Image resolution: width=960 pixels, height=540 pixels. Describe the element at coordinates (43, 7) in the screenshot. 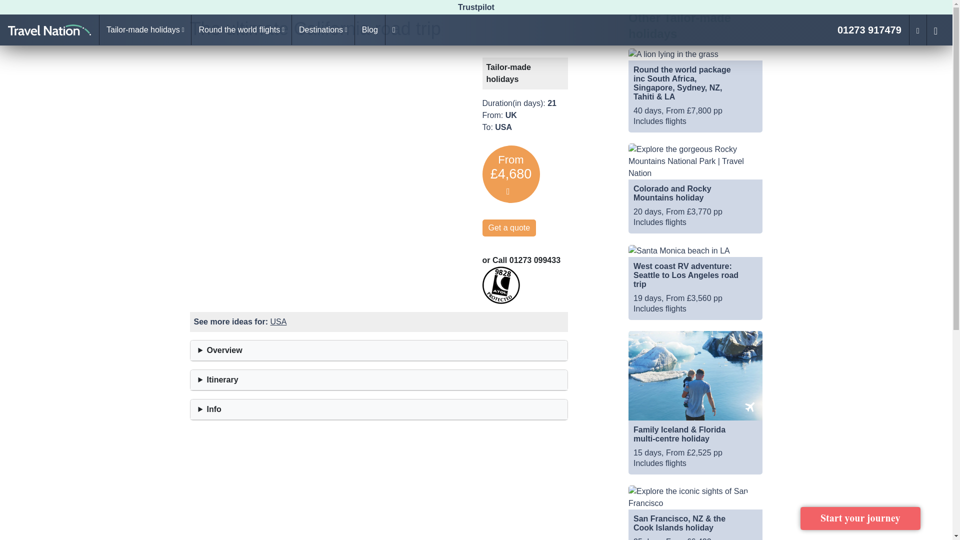

I see `Skip to main content` at that location.